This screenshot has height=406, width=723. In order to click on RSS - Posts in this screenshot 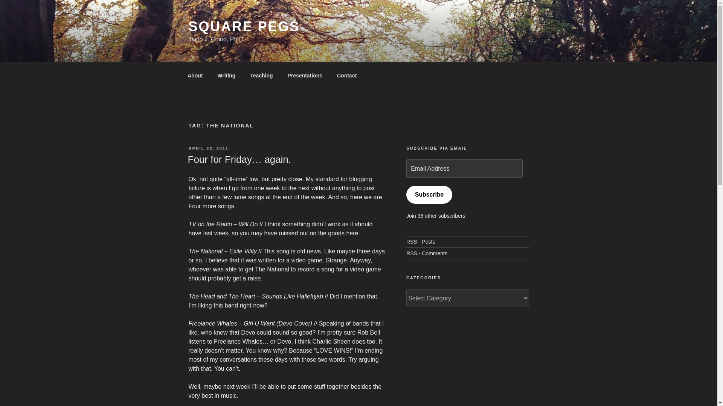, I will do `click(421, 242)`.